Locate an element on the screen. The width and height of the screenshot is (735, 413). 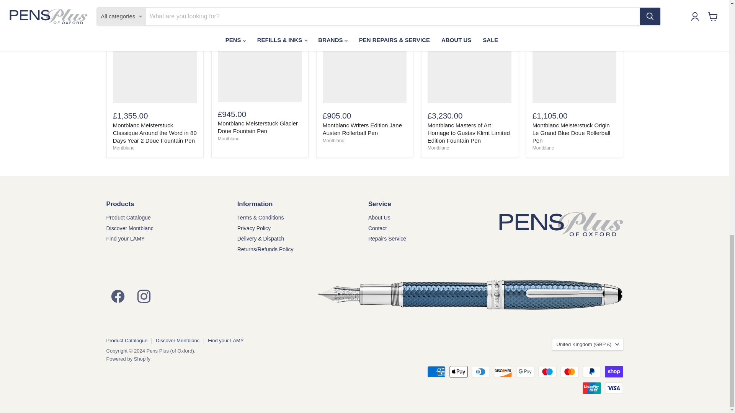
Montblanc is located at coordinates (543, 148).